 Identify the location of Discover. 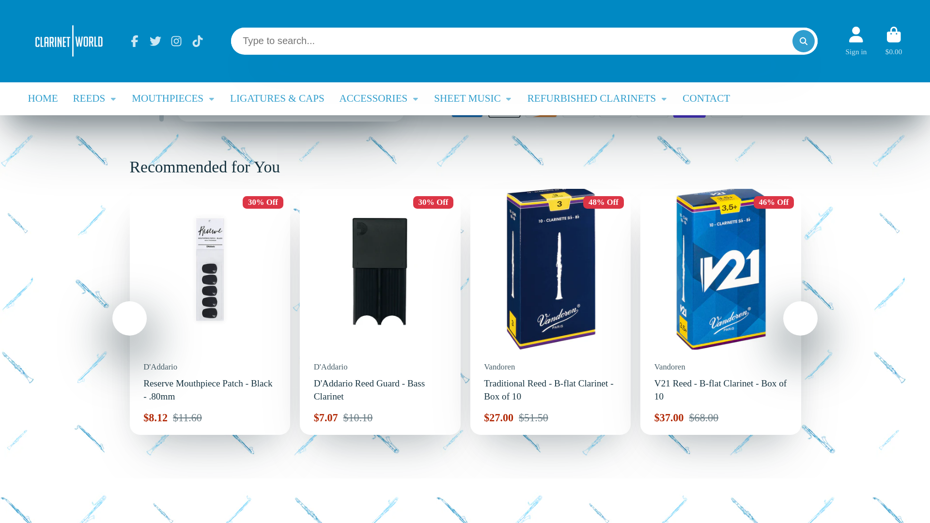
(541, 108).